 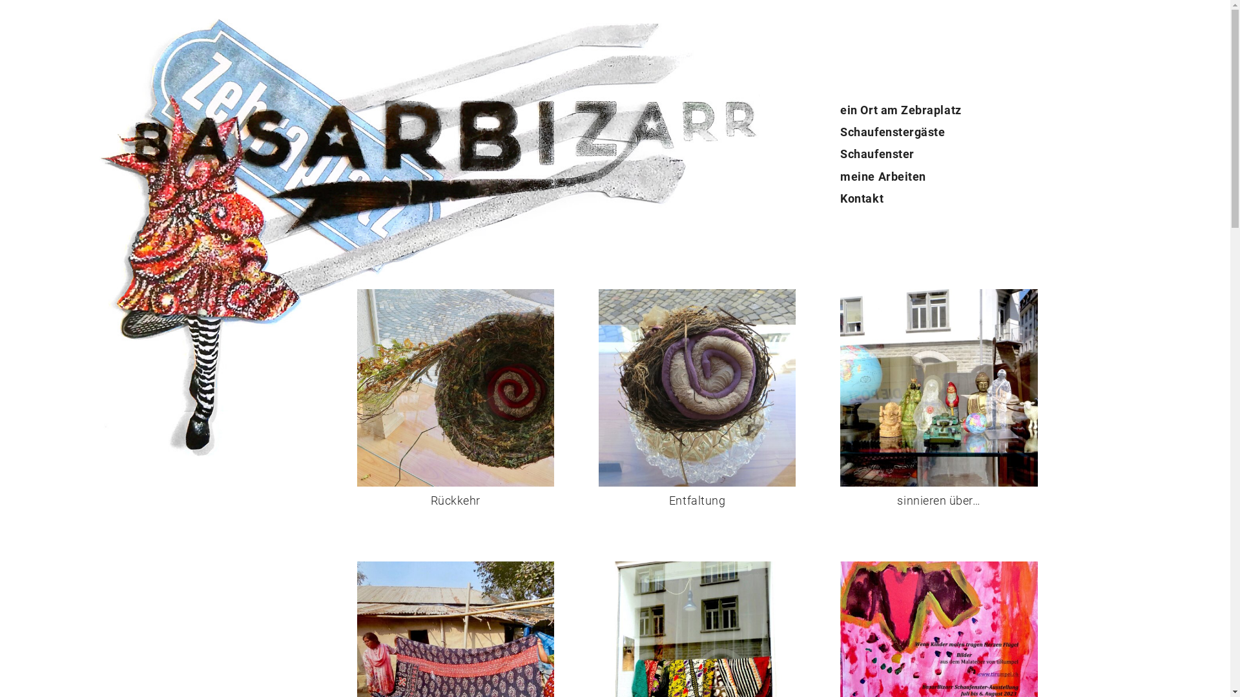 What do you see at coordinates (697, 492) in the screenshot?
I see `Entfaltung` at bounding box center [697, 492].